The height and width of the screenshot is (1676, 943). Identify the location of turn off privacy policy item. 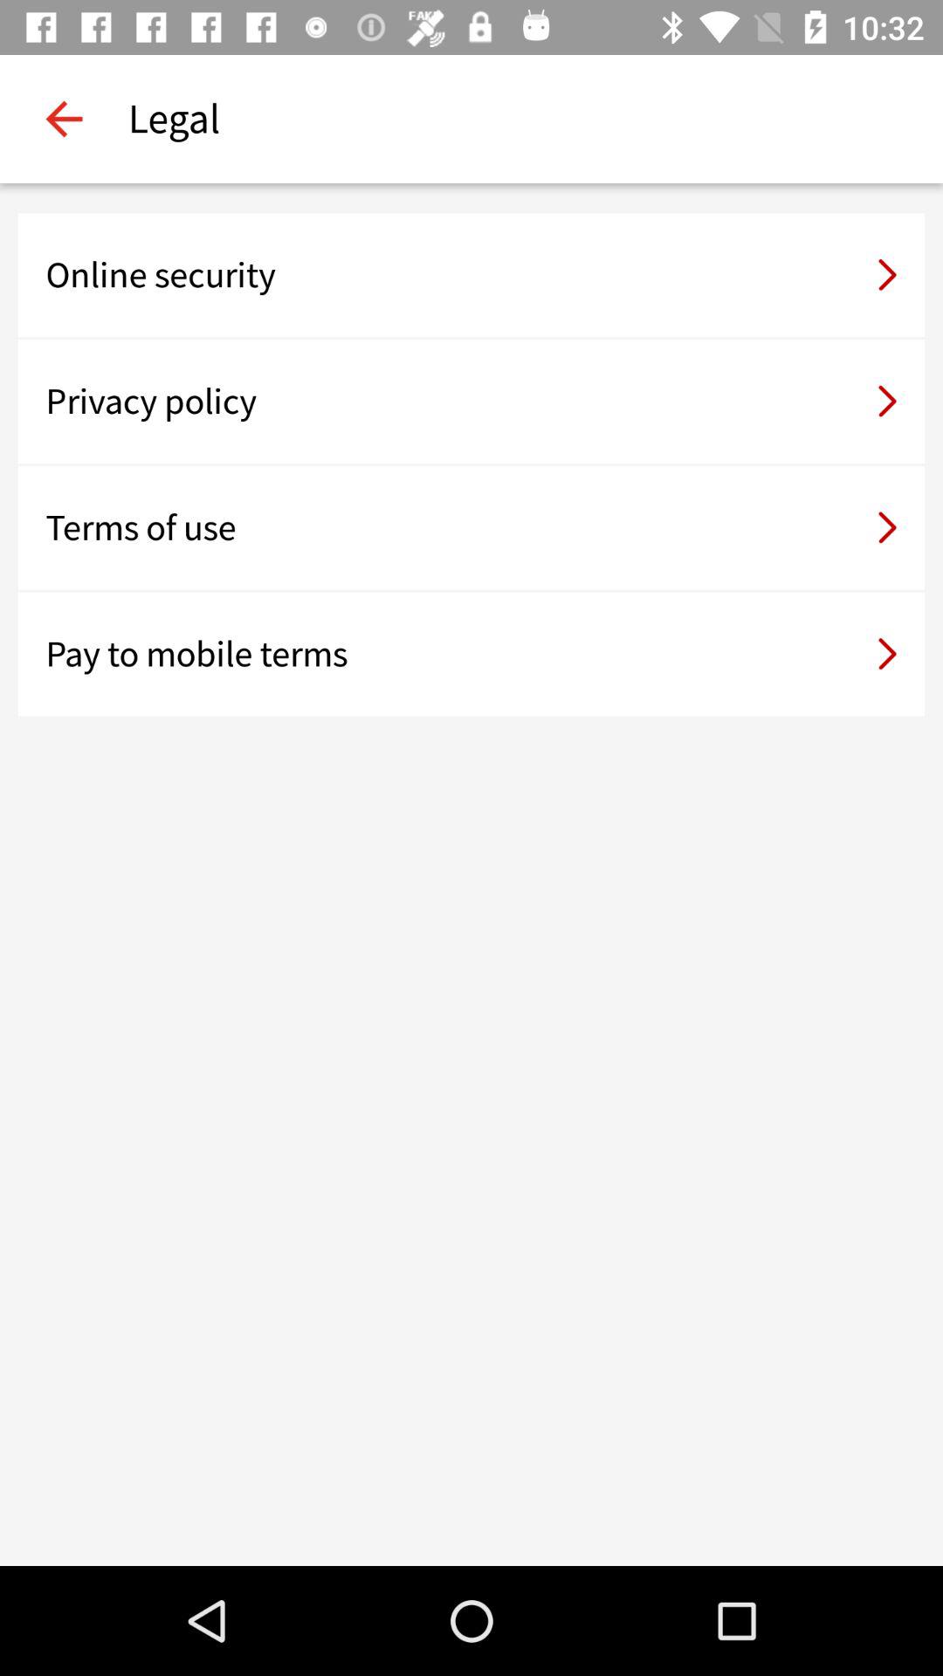
(471, 402).